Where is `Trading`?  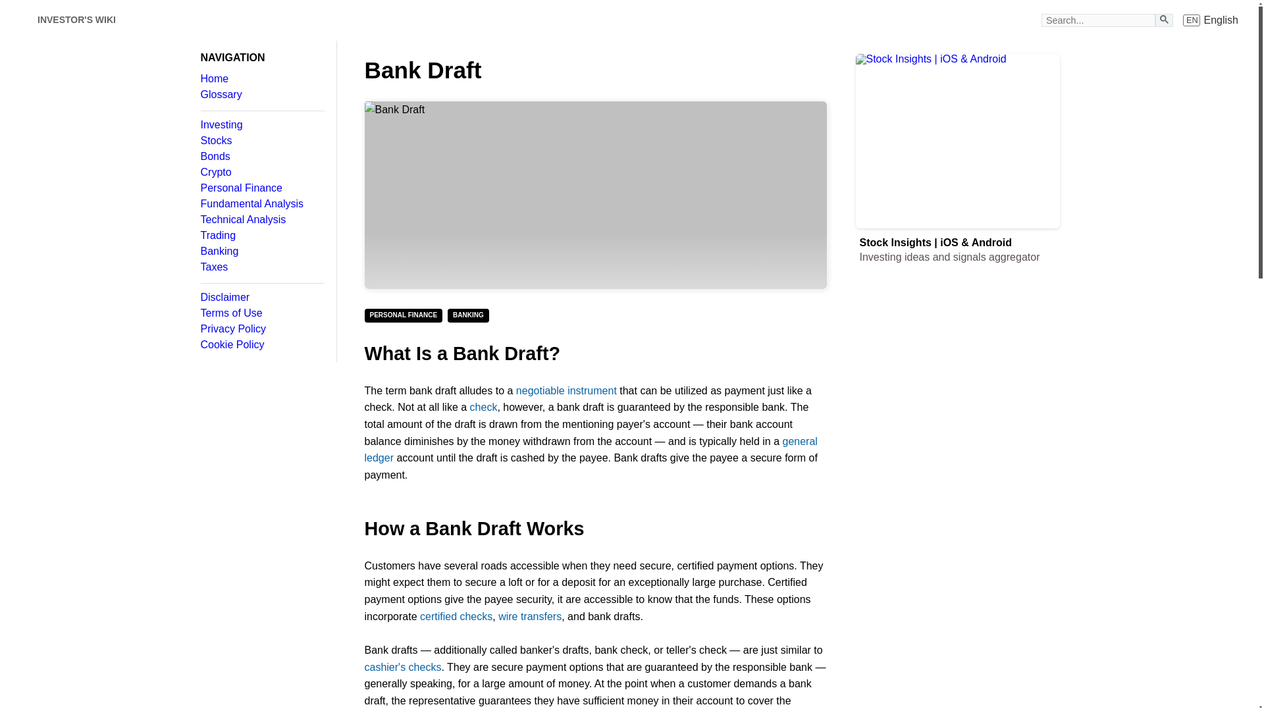 Trading is located at coordinates (261, 267).